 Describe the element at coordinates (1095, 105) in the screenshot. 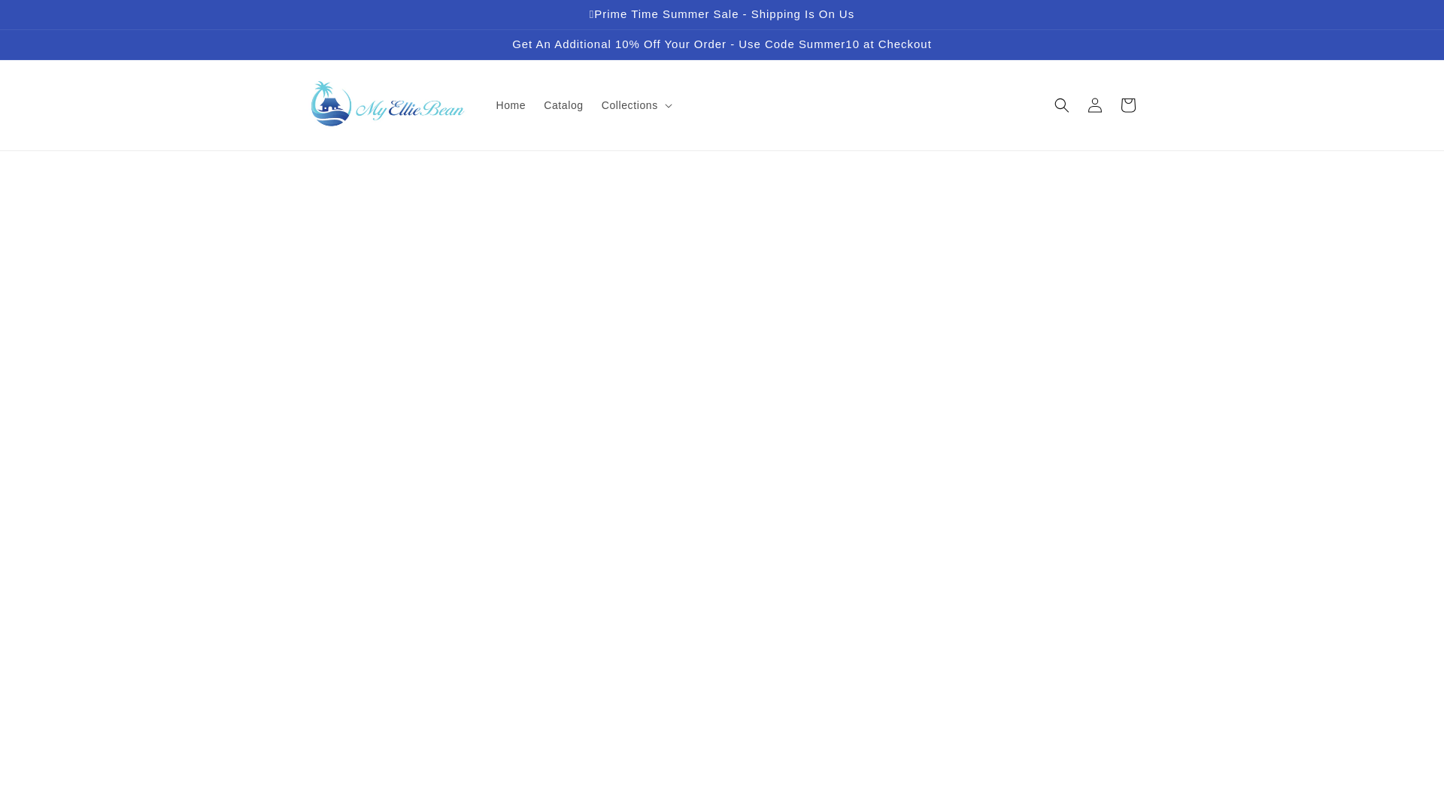

I see `Log in` at that location.